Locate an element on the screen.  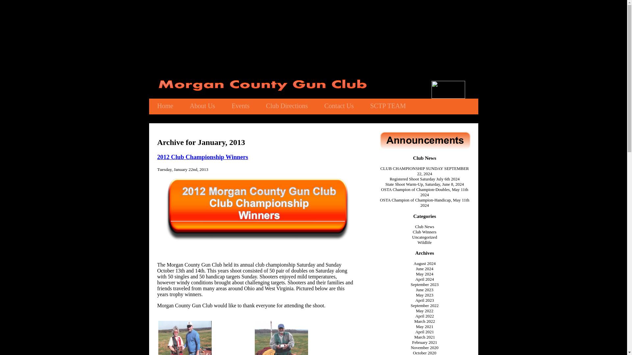
Registered Shoot Saturday July 6th 2024 is located at coordinates (425, 179).